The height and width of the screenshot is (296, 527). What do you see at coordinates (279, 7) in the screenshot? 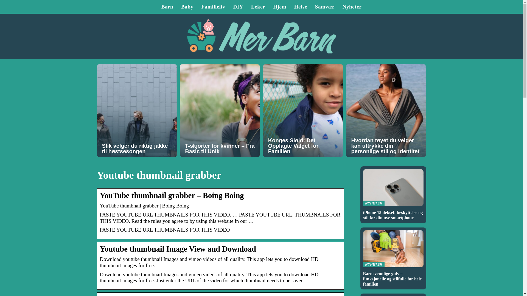
I see `Hjem` at bounding box center [279, 7].